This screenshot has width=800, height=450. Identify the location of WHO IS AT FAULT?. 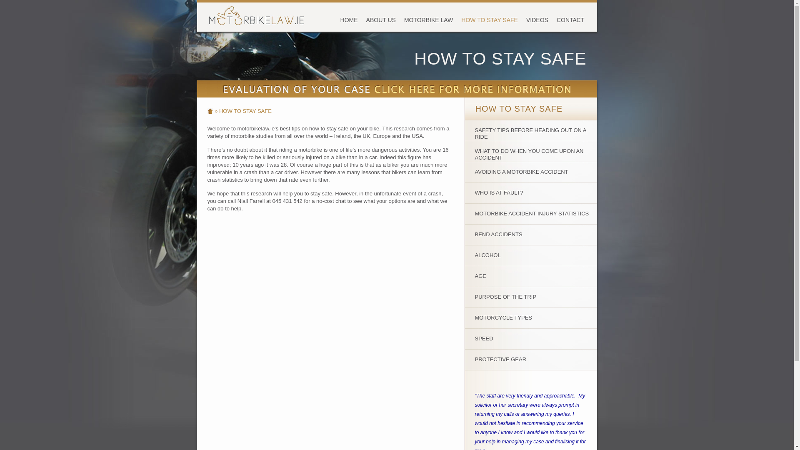
(530, 193).